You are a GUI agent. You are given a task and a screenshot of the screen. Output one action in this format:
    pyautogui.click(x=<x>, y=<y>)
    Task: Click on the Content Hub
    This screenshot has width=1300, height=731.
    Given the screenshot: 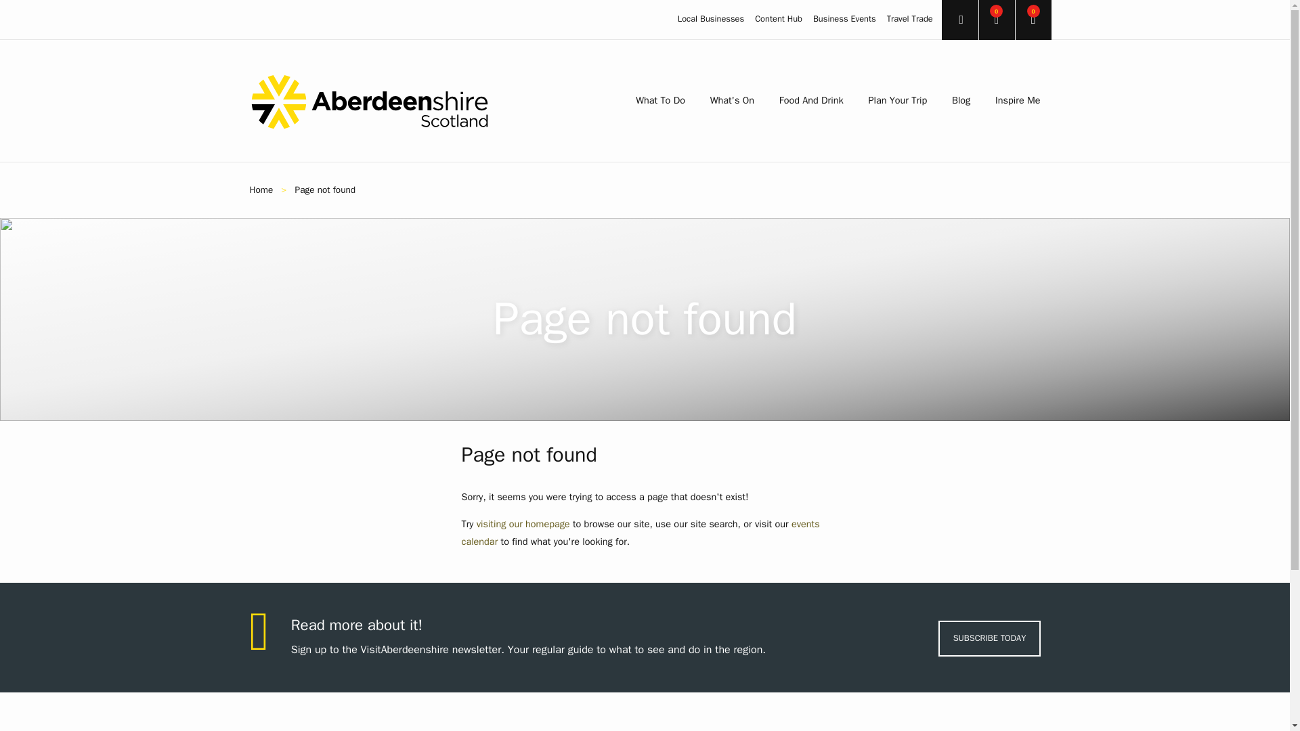 What is the action you would take?
    pyautogui.click(x=779, y=19)
    